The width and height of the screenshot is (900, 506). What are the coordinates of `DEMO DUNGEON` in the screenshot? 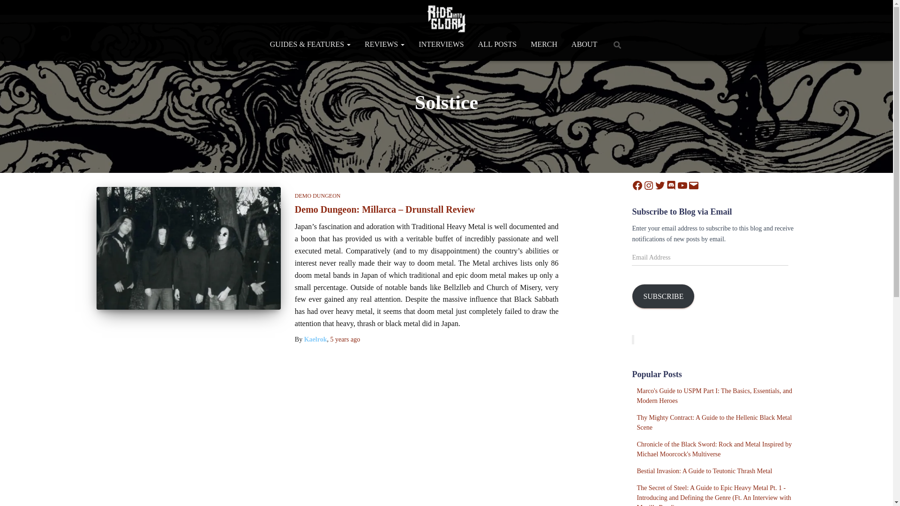 It's located at (318, 196).